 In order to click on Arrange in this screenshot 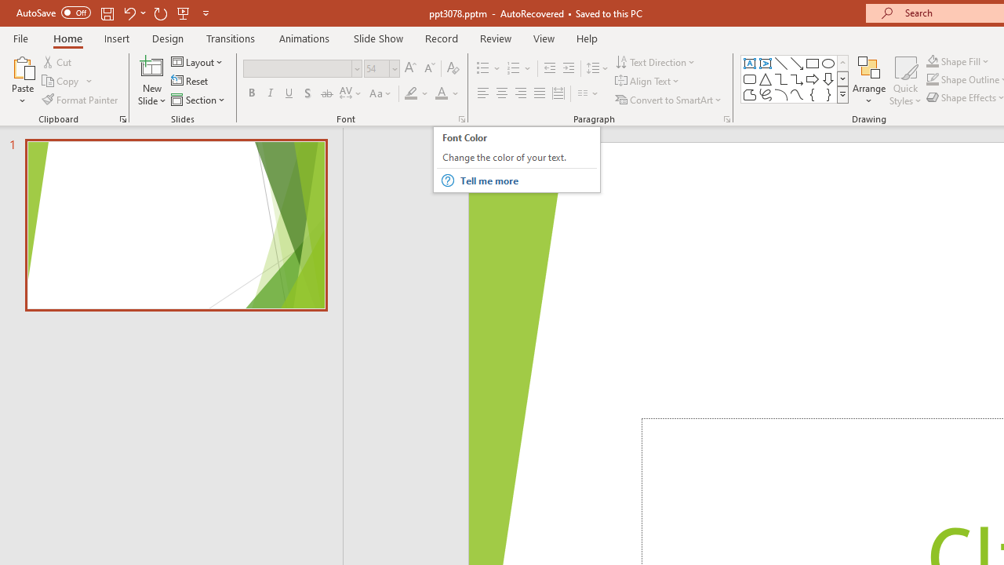, I will do `click(558, 94)`.